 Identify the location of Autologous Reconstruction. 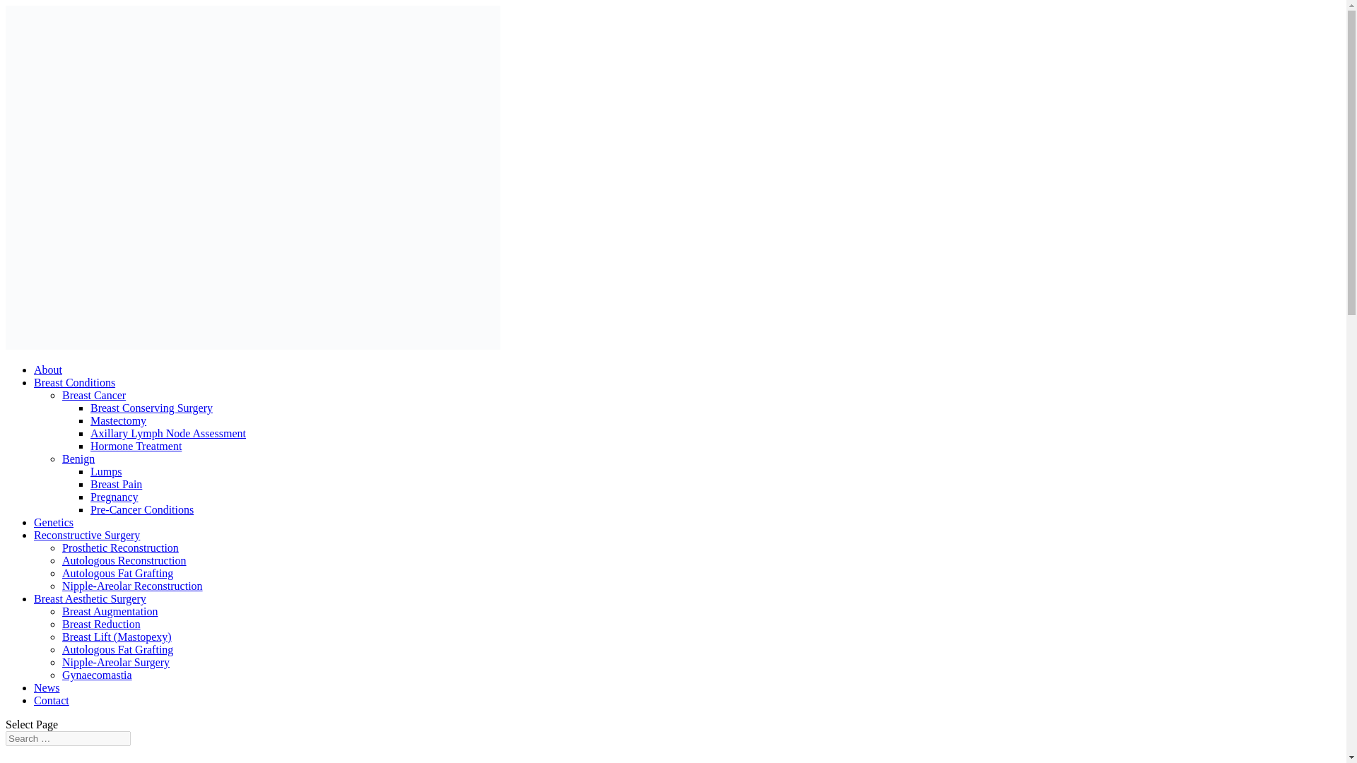
(124, 561).